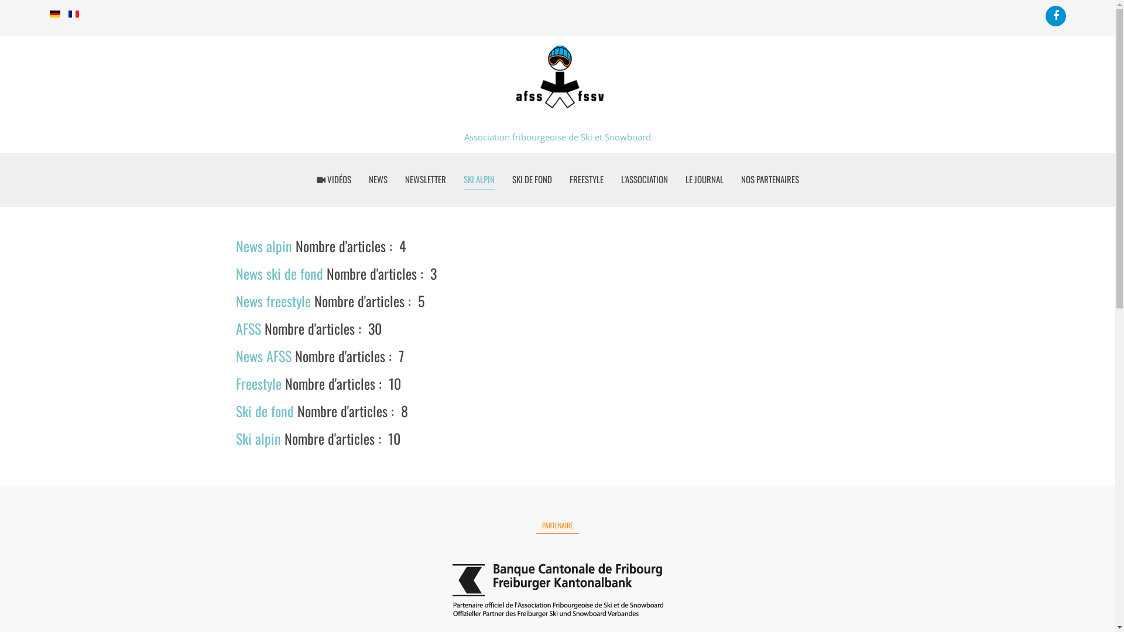 This screenshot has height=632, width=1124. I want to click on News alpin, so click(263, 246).